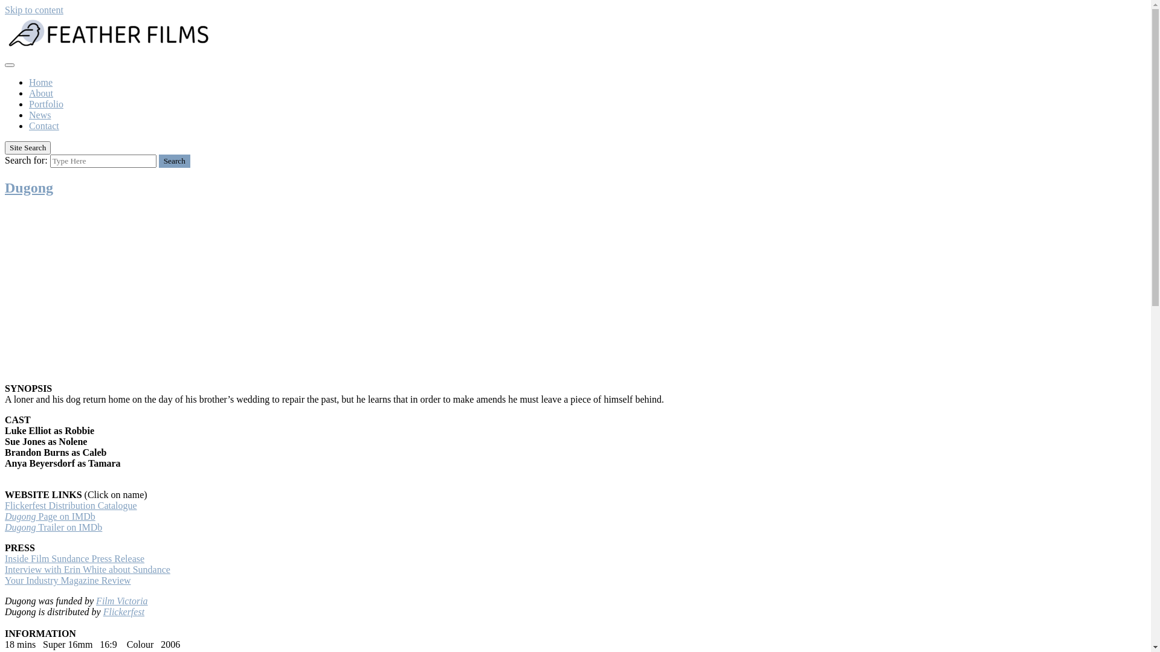 This screenshot has width=1160, height=652. I want to click on Home, so click(41, 82).